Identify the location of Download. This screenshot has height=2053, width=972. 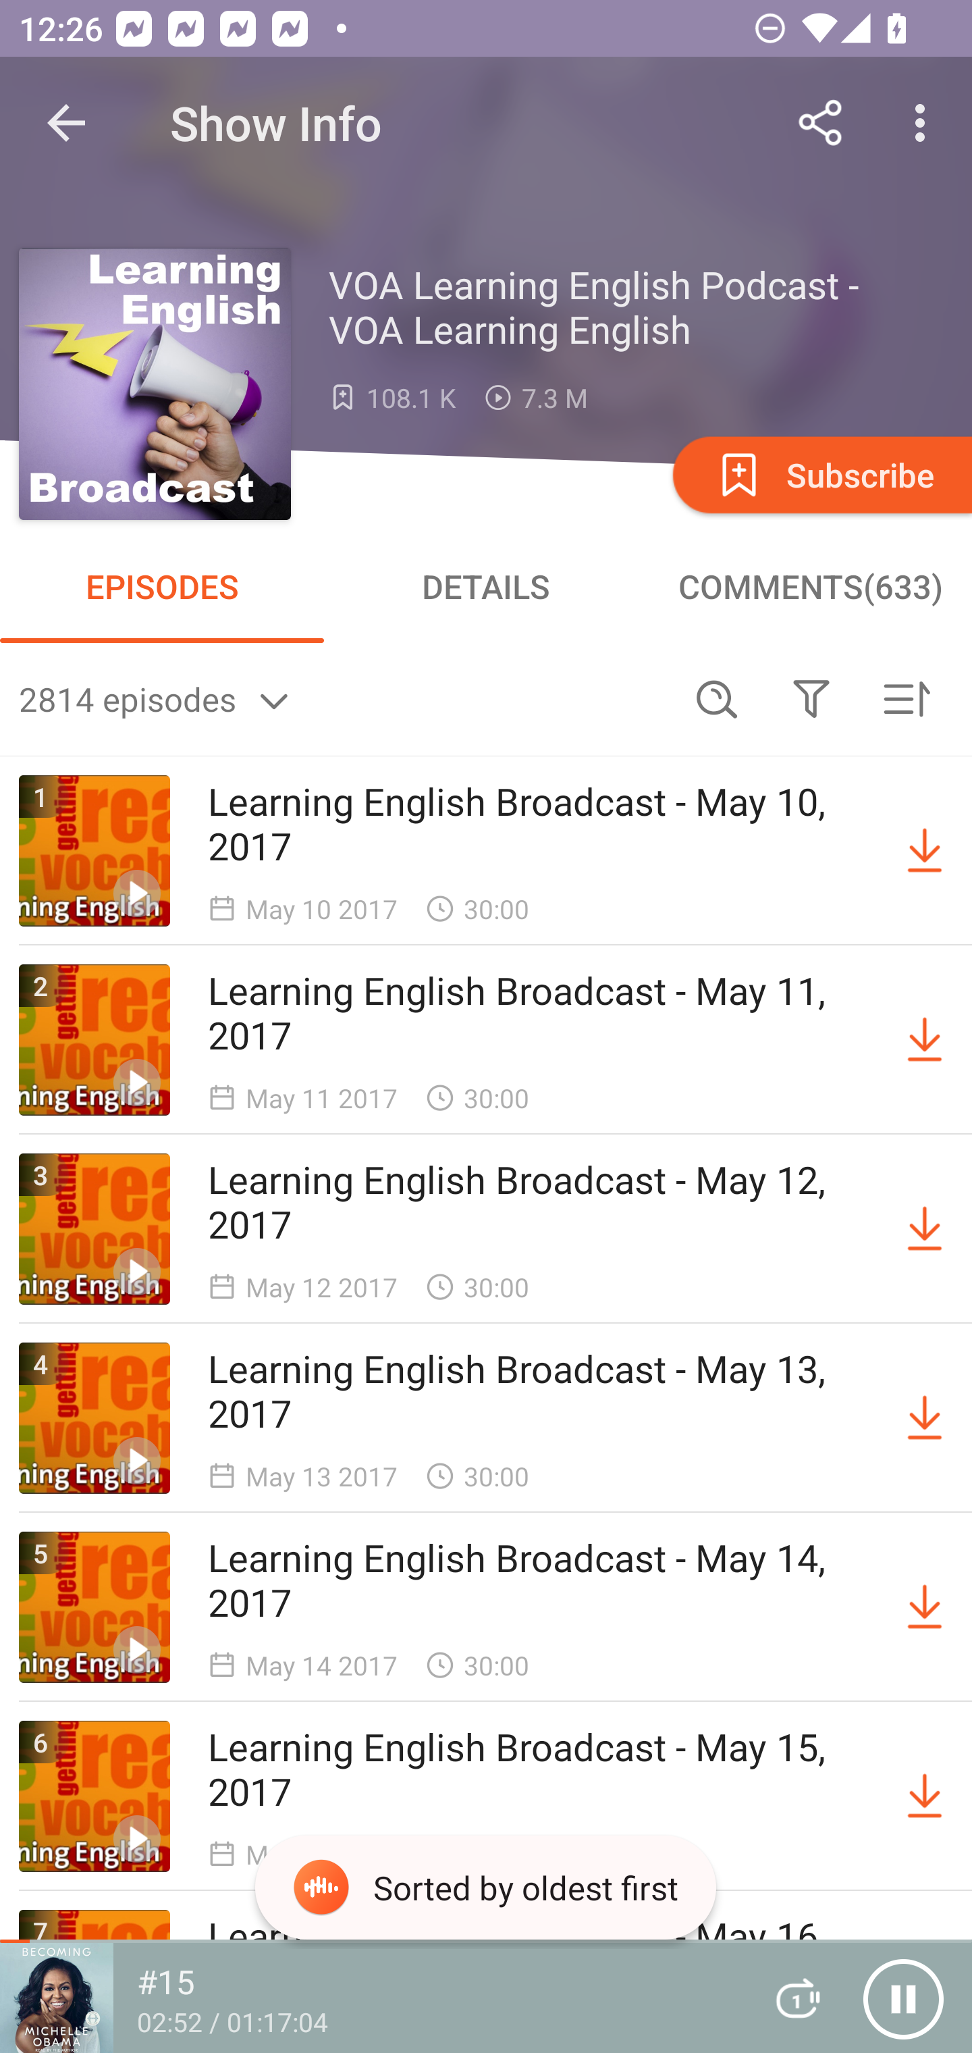
(925, 1039).